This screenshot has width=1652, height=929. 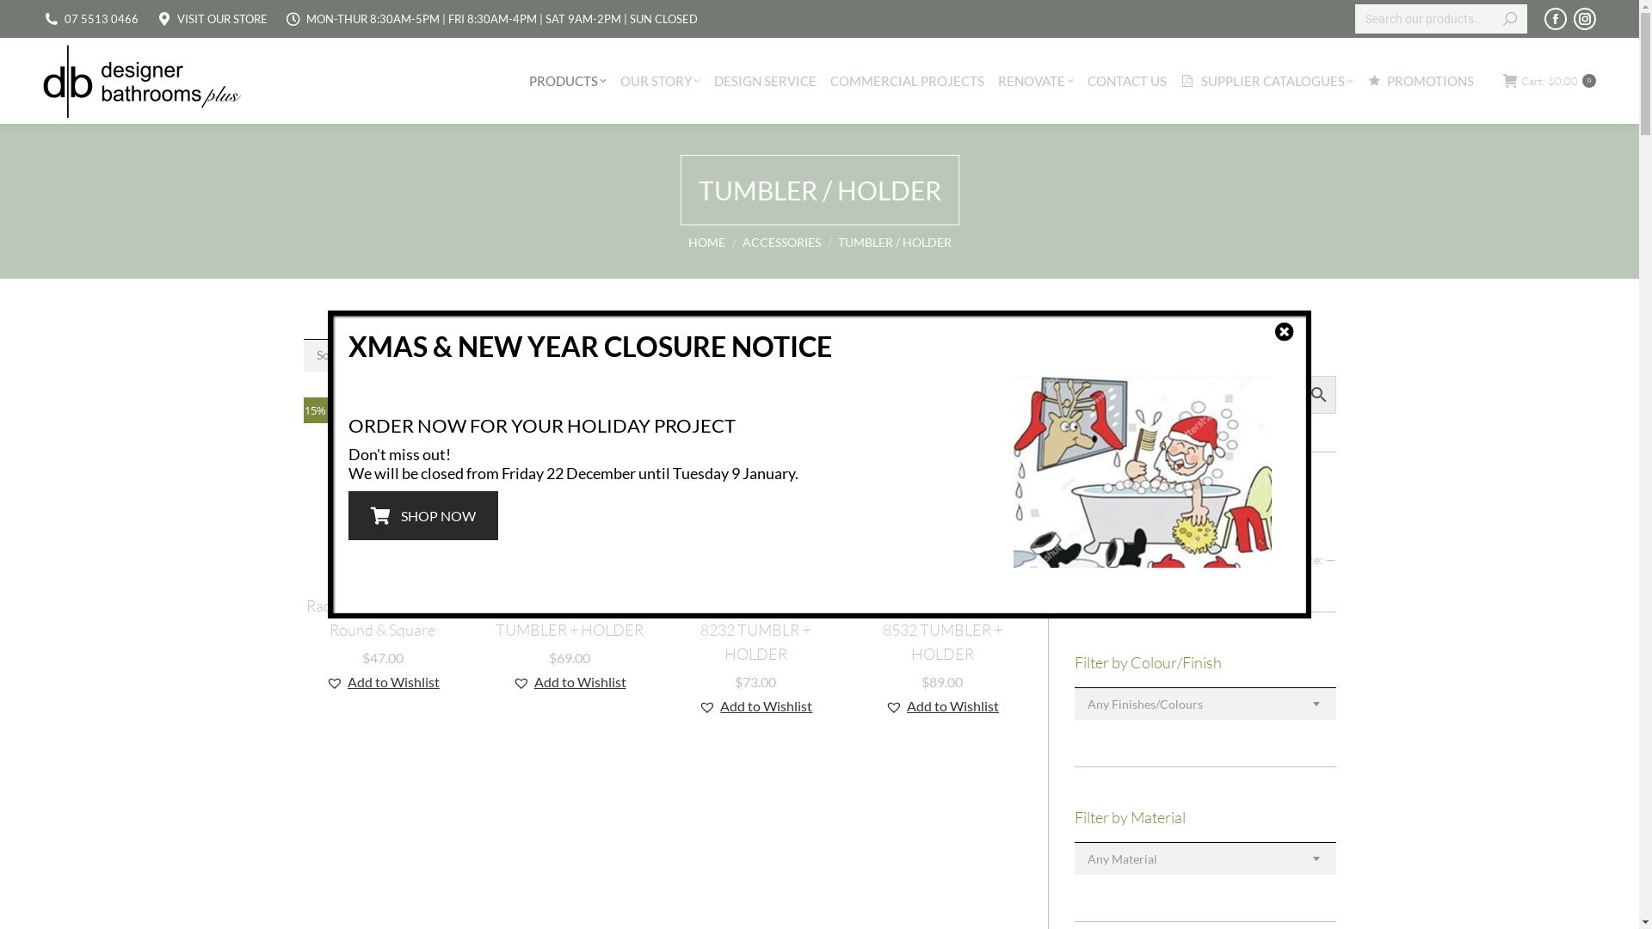 I want to click on RENOVATE, so click(x=1036, y=81).